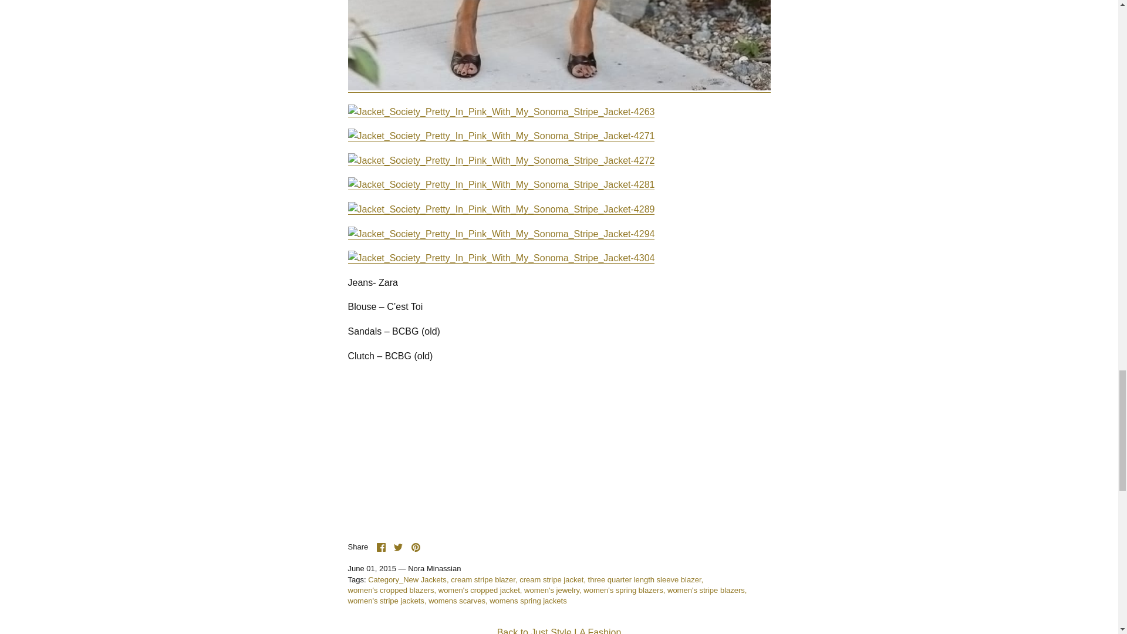  I want to click on Facebook, so click(380, 547).